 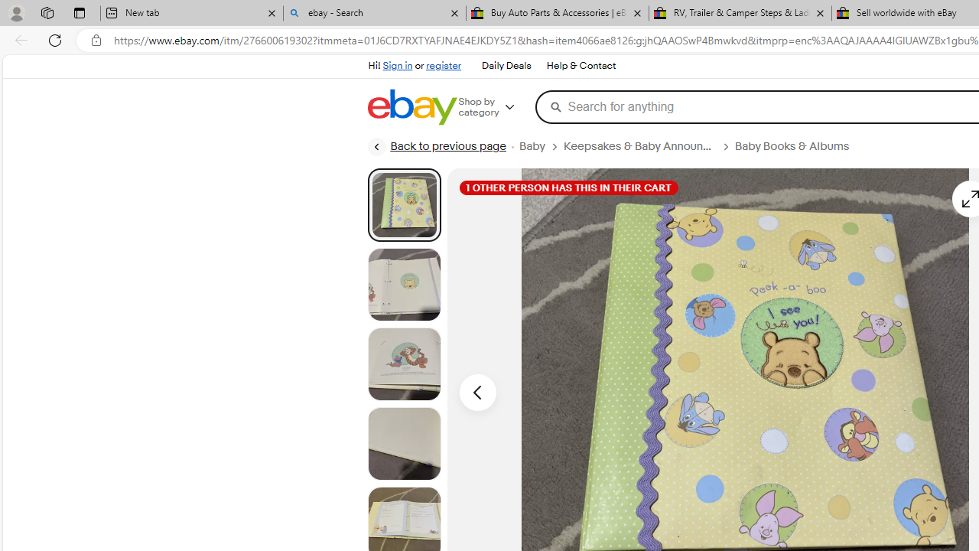 What do you see at coordinates (404, 444) in the screenshot?
I see `Picture 4 of 22` at bounding box center [404, 444].